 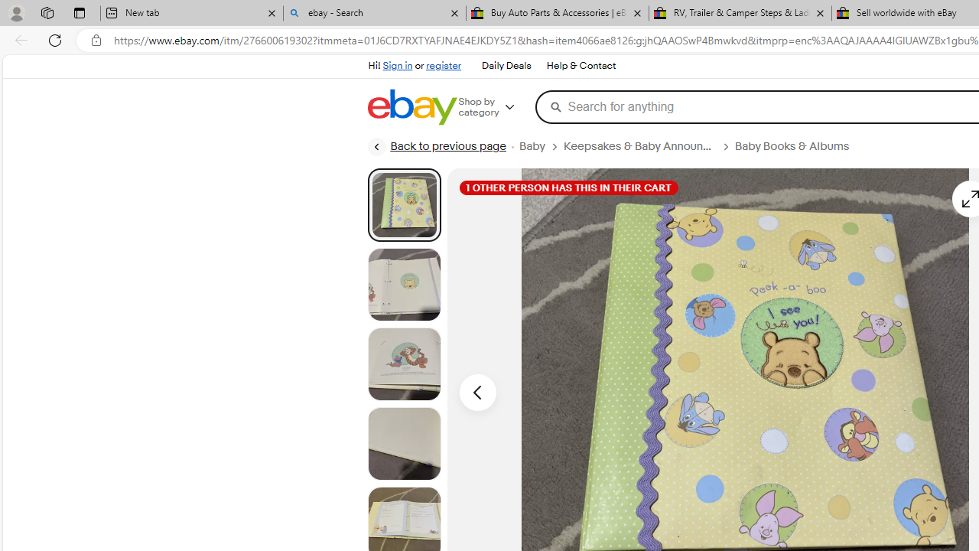 What do you see at coordinates (404, 444) in the screenshot?
I see `Picture 4 of 22` at bounding box center [404, 444].